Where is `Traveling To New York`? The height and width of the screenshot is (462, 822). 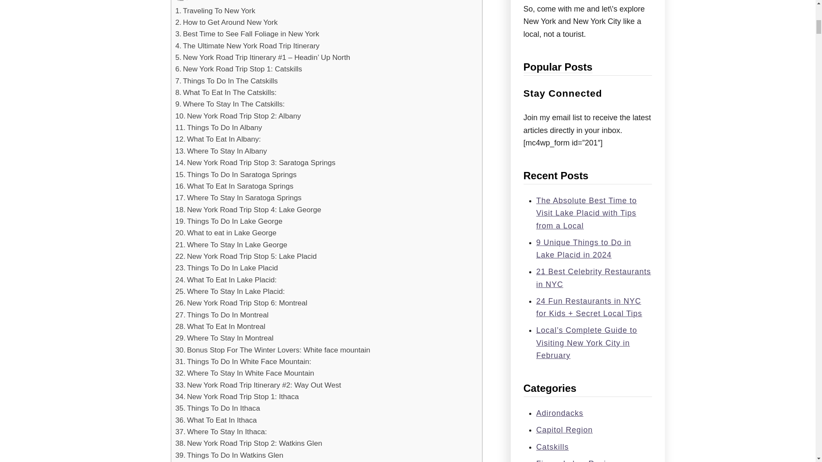
Traveling To New York is located at coordinates (216, 10).